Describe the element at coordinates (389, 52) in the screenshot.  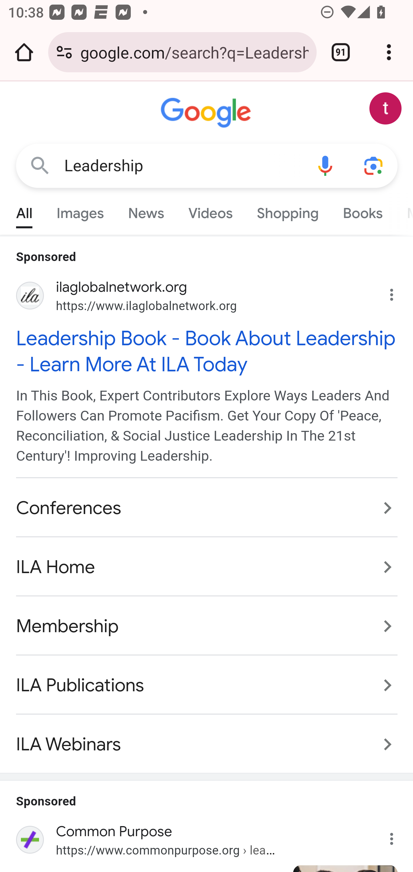
I see `Customize and control Google Chrome` at that location.